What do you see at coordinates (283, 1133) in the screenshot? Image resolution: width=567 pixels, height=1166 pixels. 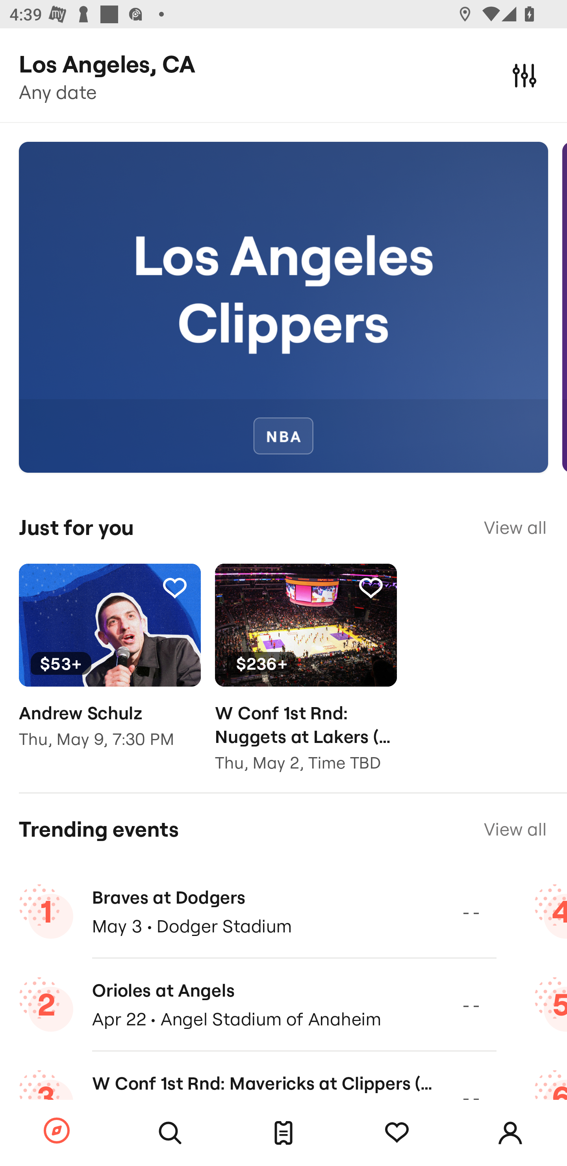 I see `Tickets` at bounding box center [283, 1133].